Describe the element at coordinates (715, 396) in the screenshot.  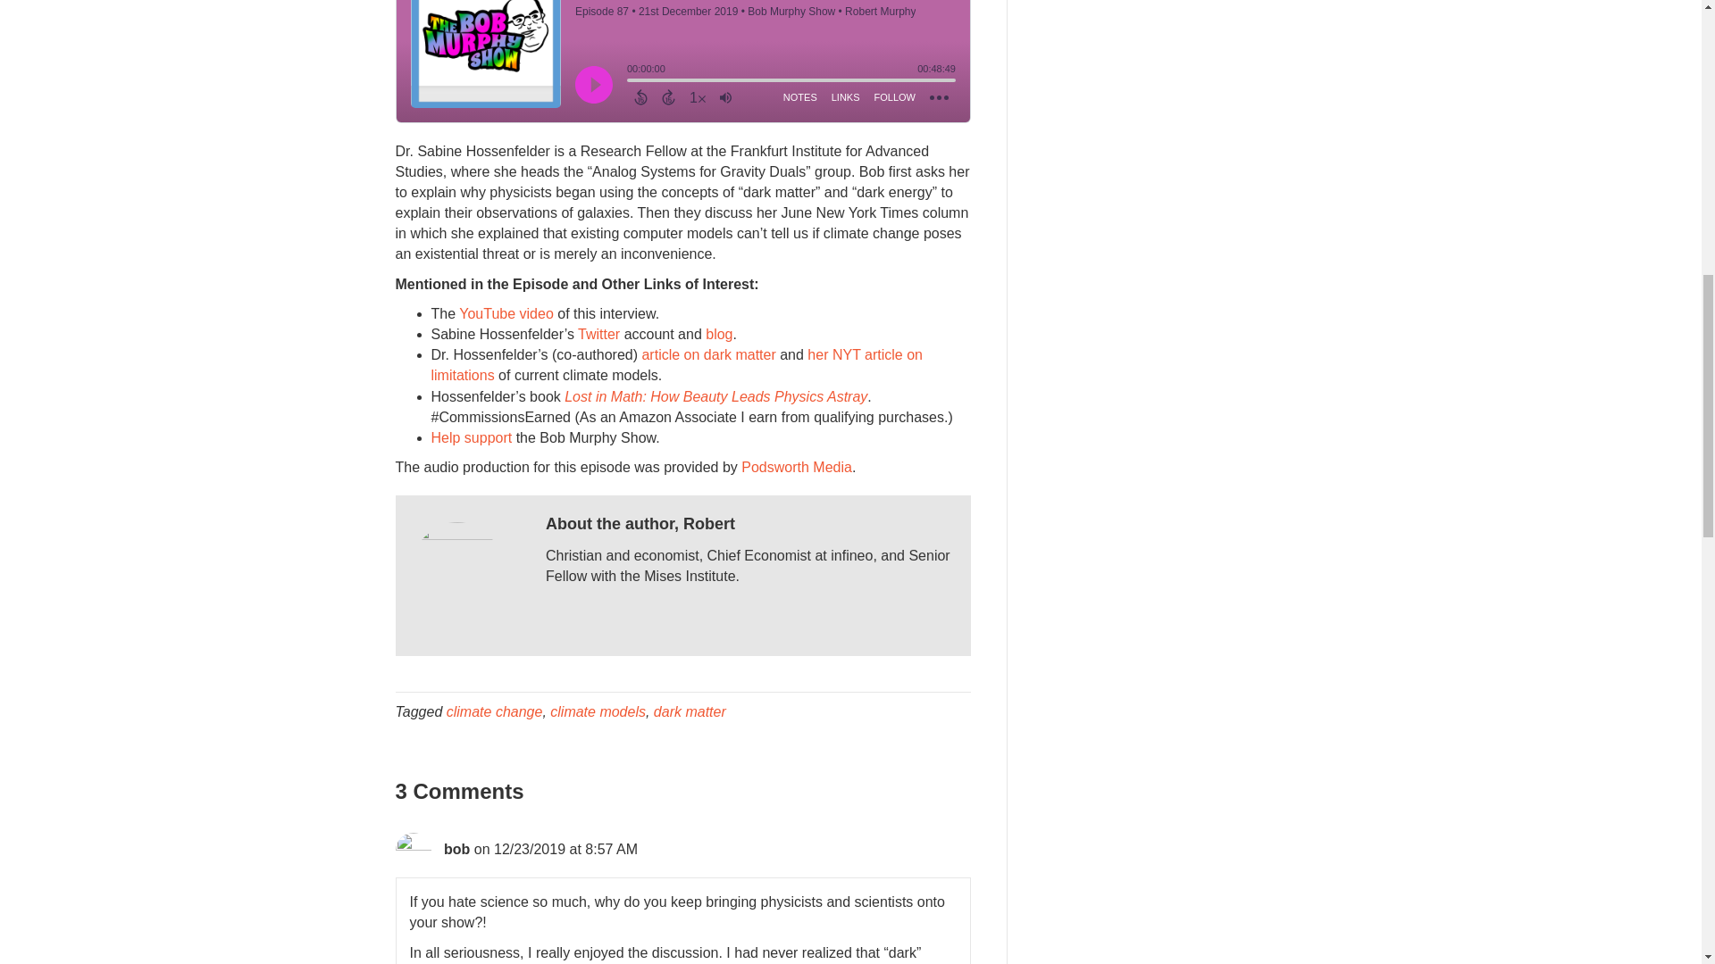
I see `Lost in Math: How Beauty Leads Physics Astray` at that location.